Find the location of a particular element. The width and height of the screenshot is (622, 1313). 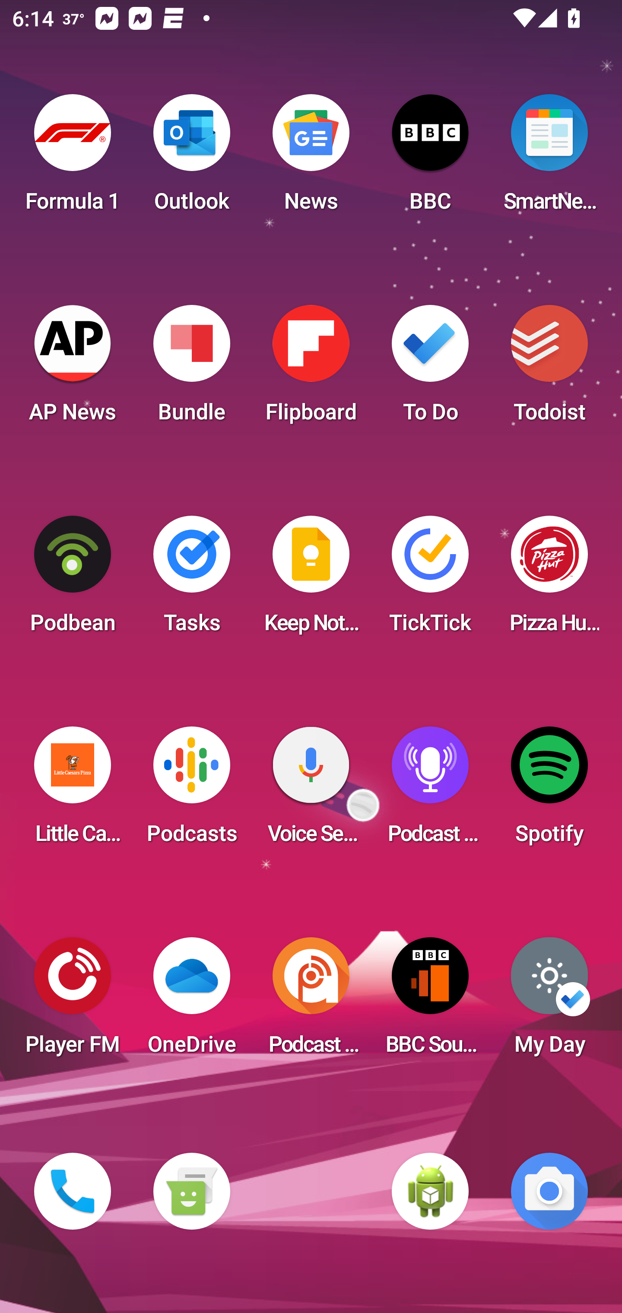

Podbean is located at coordinates (73, 580).